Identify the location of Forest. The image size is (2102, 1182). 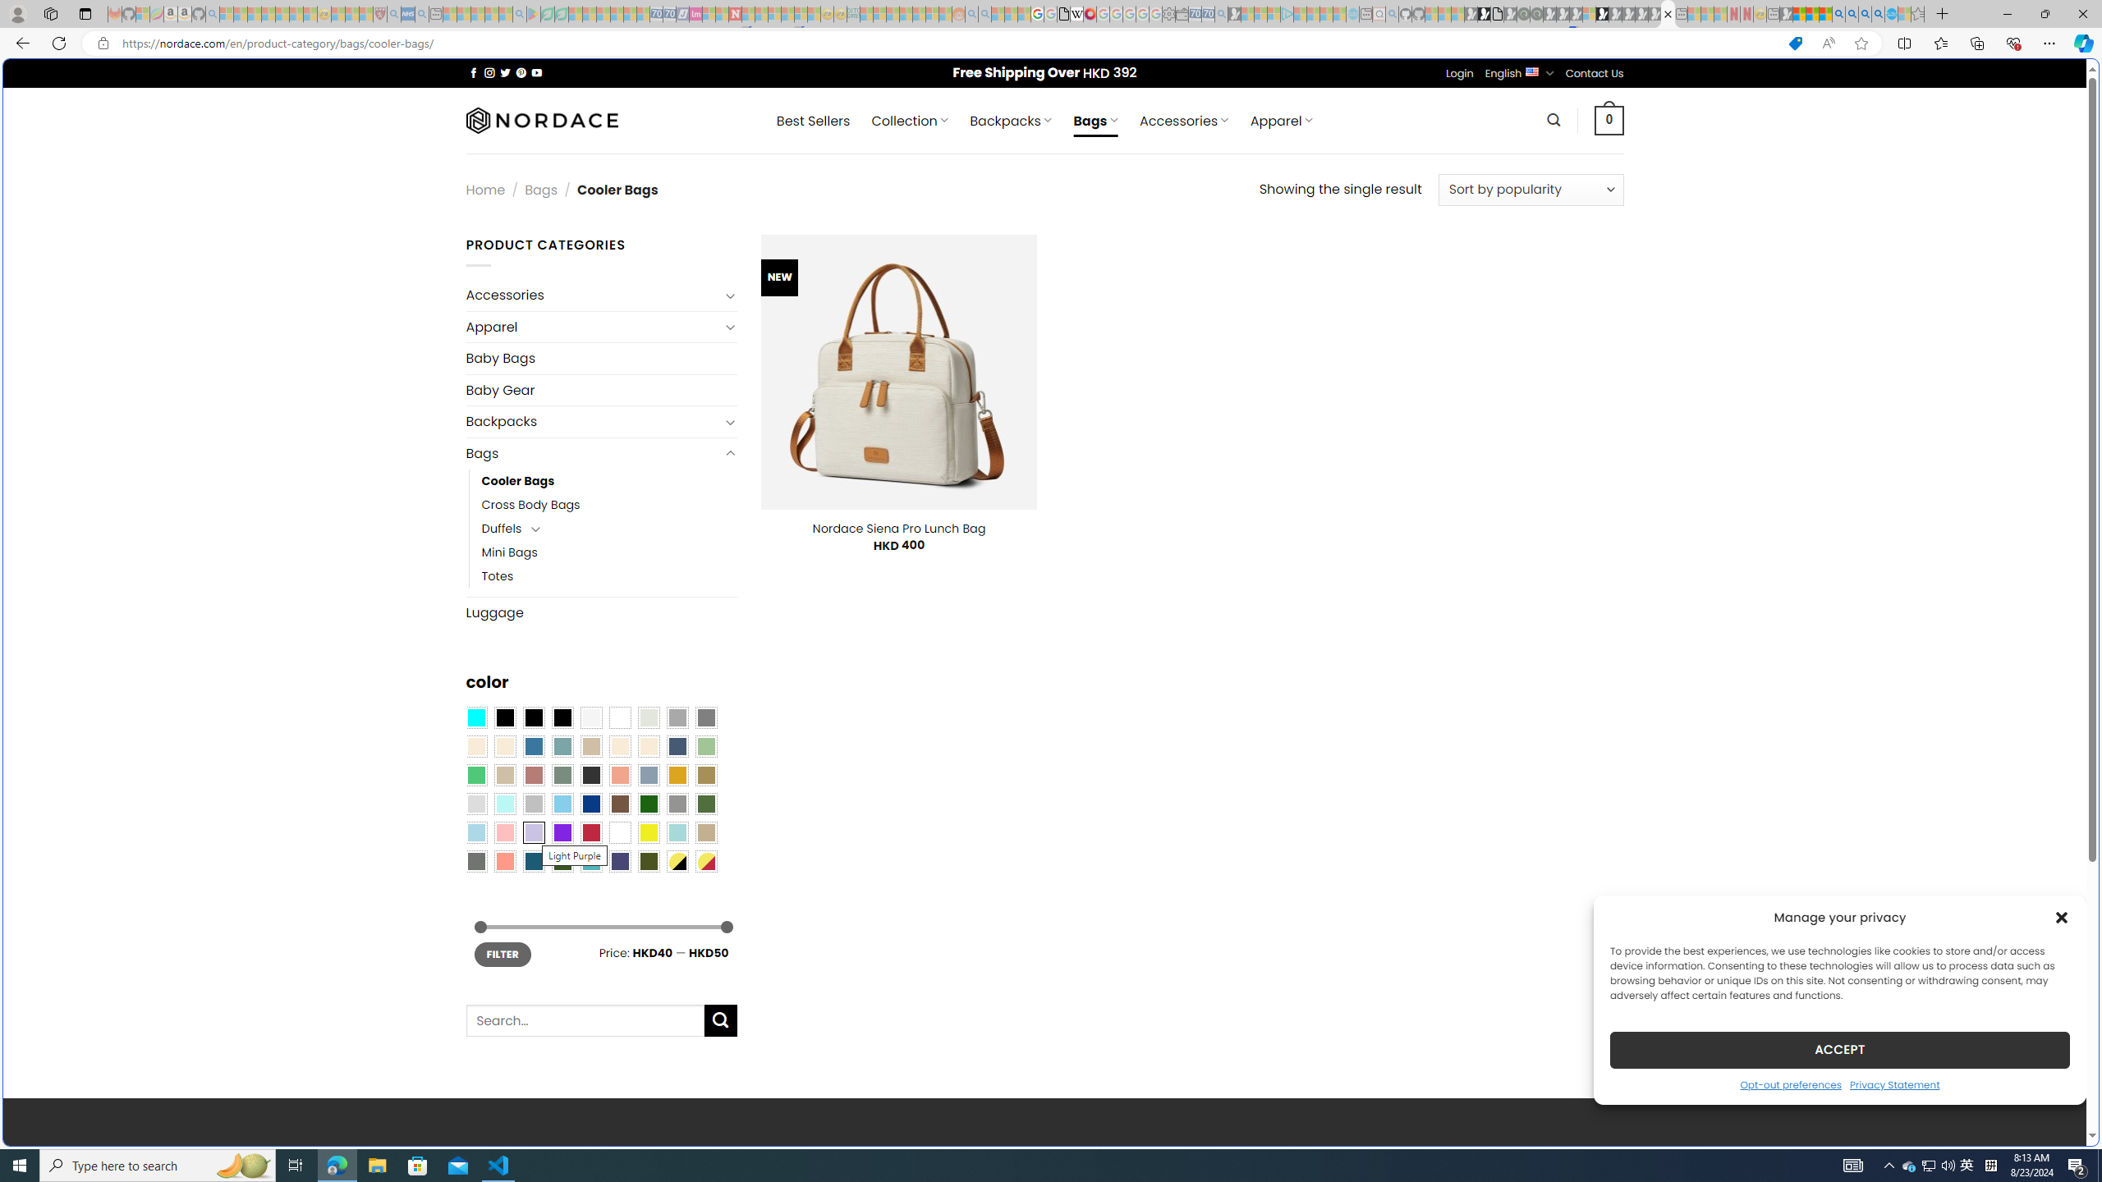
(562, 861).